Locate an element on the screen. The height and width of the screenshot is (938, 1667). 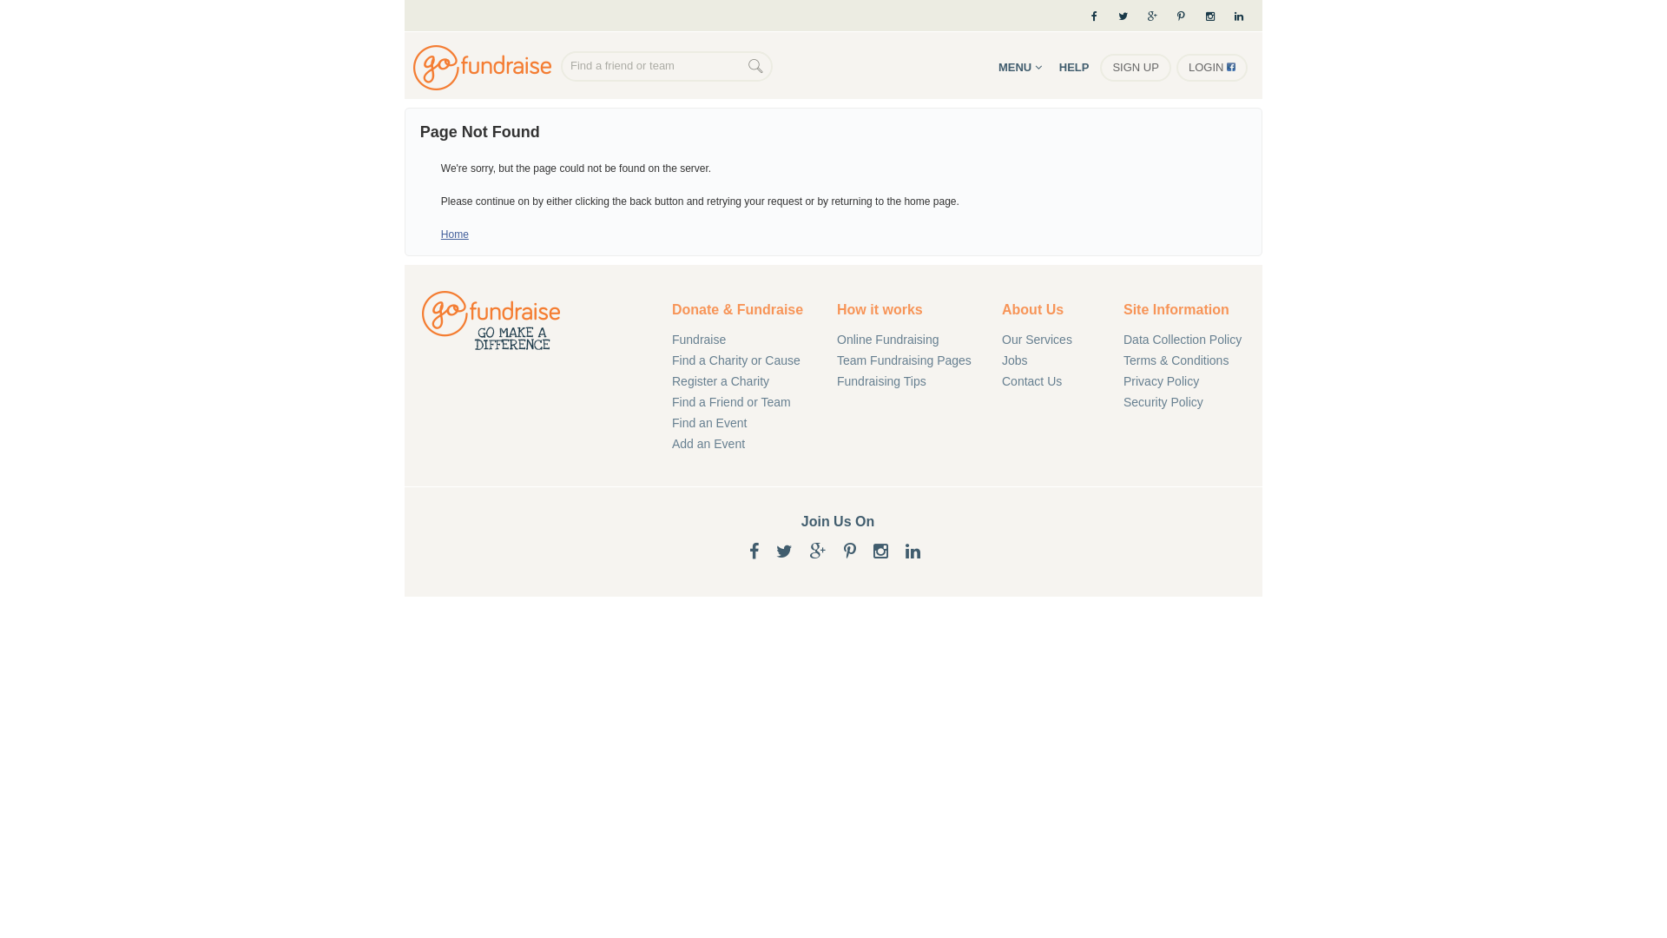
MENU is located at coordinates (1020, 68).